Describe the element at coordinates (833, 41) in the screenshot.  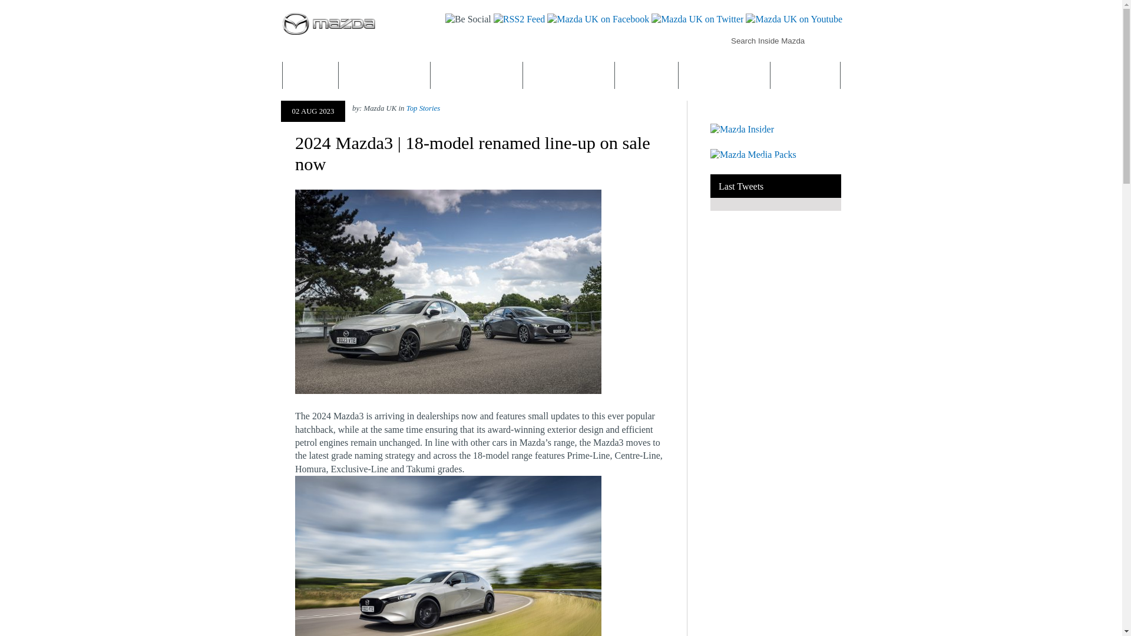
I see `Search Inside Mazda` at that location.